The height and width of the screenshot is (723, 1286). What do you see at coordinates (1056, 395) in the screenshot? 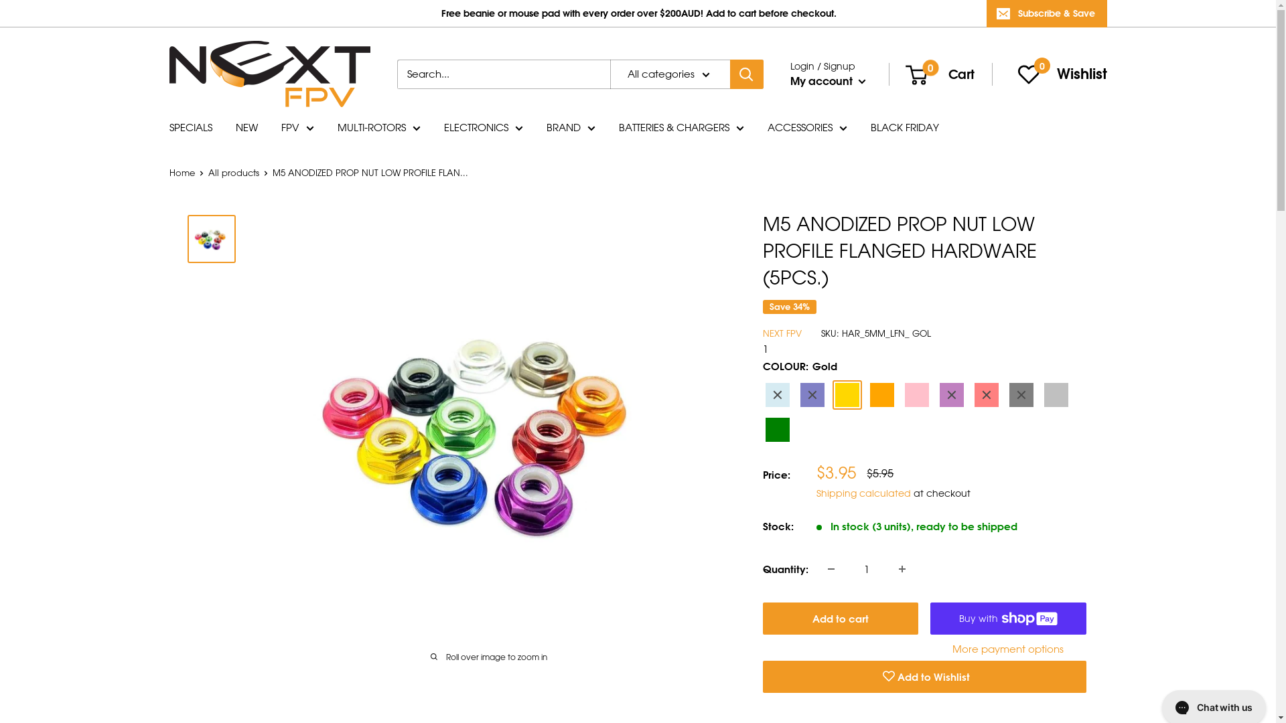
I see `Silver` at bounding box center [1056, 395].